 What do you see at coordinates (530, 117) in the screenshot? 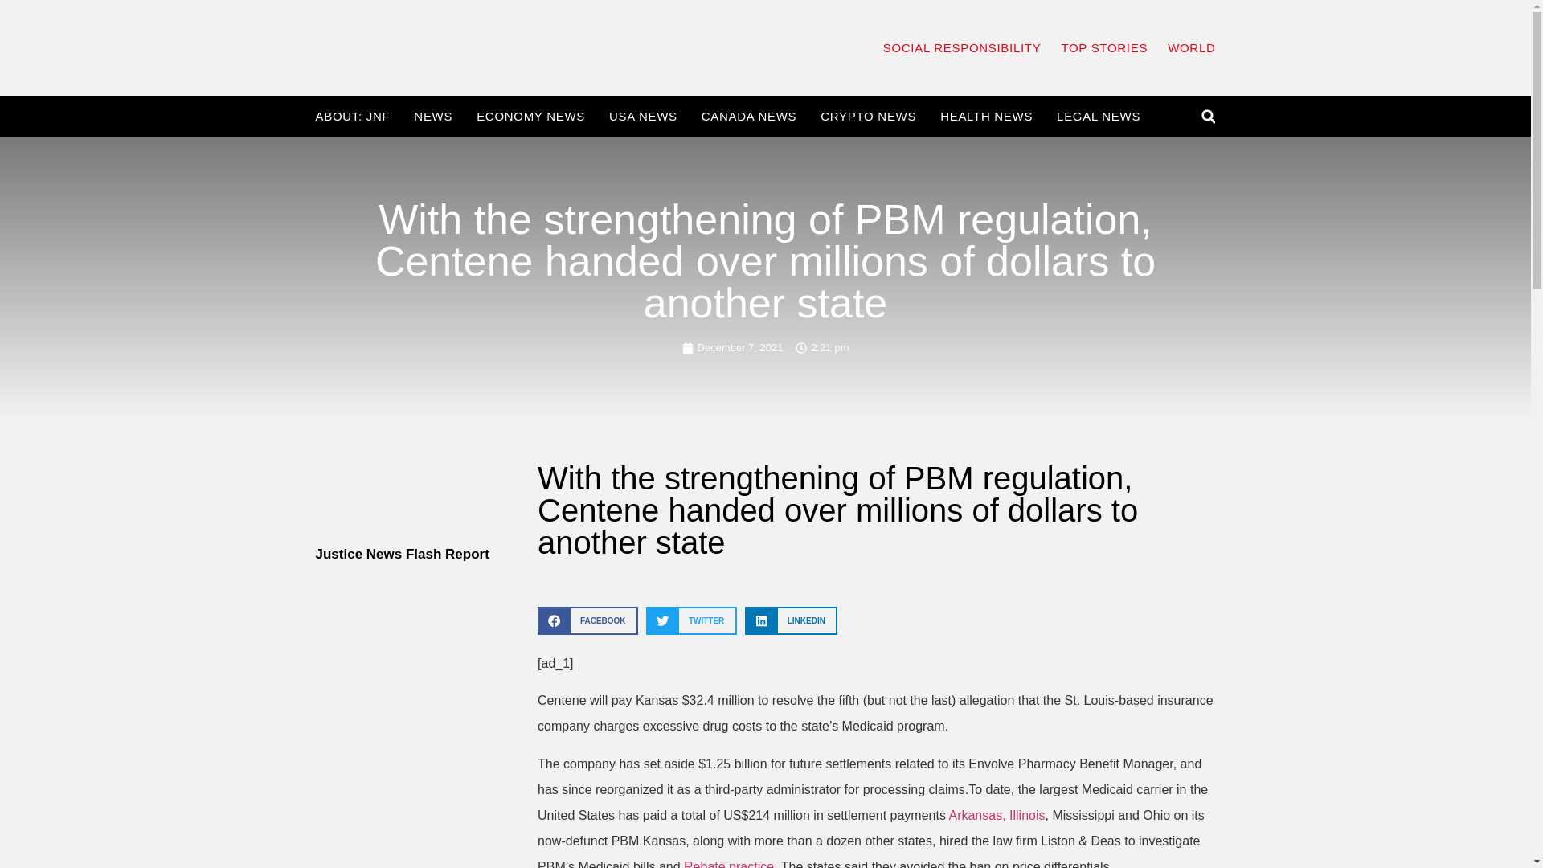
I see `ECONOMY NEWS` at bounding box center [530, 117].